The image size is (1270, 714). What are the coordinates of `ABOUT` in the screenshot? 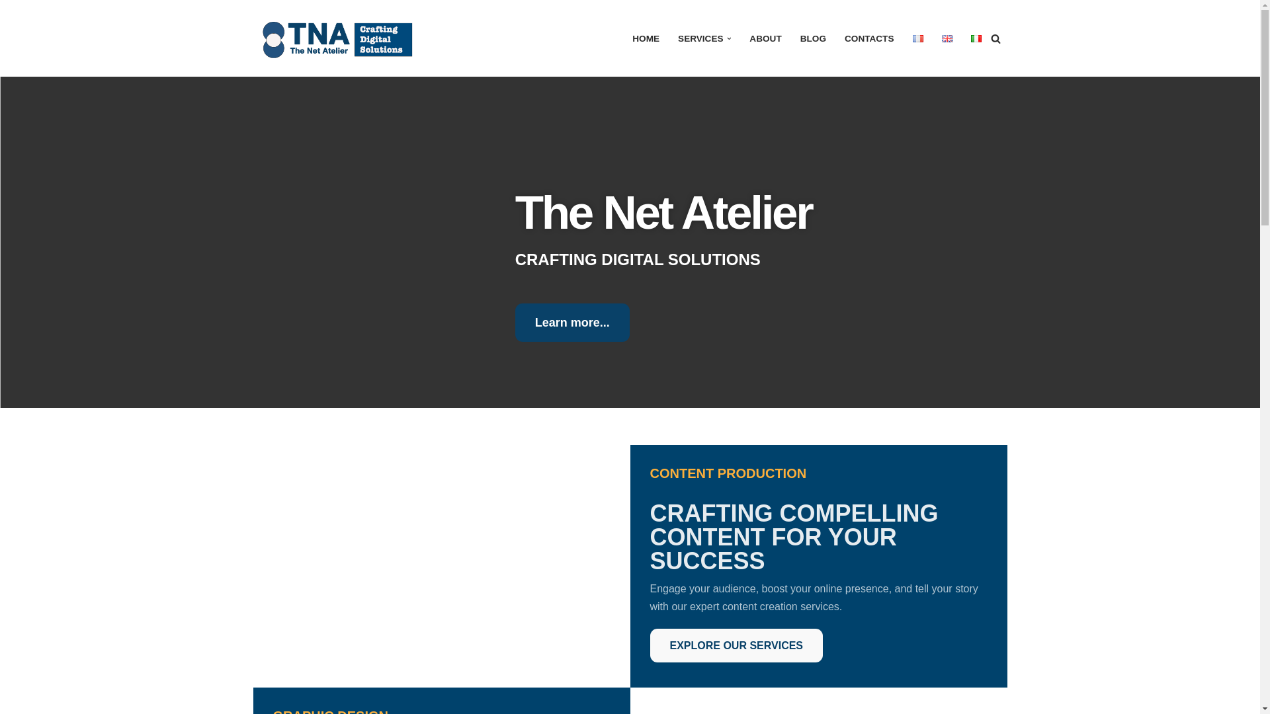 It's located at (765, 38).